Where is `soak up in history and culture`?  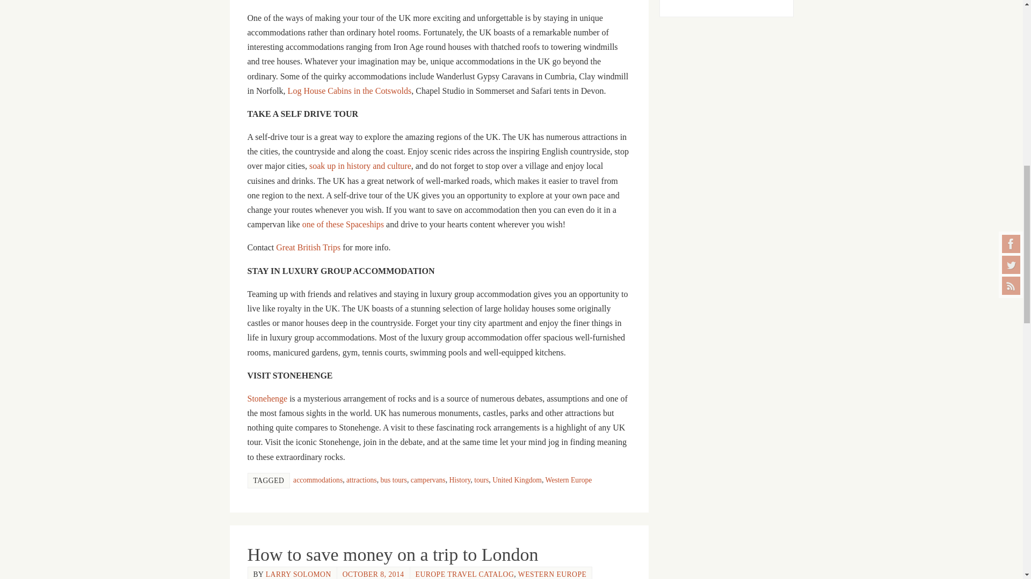 soak up in history and culture is located at coordinates (360, 166).